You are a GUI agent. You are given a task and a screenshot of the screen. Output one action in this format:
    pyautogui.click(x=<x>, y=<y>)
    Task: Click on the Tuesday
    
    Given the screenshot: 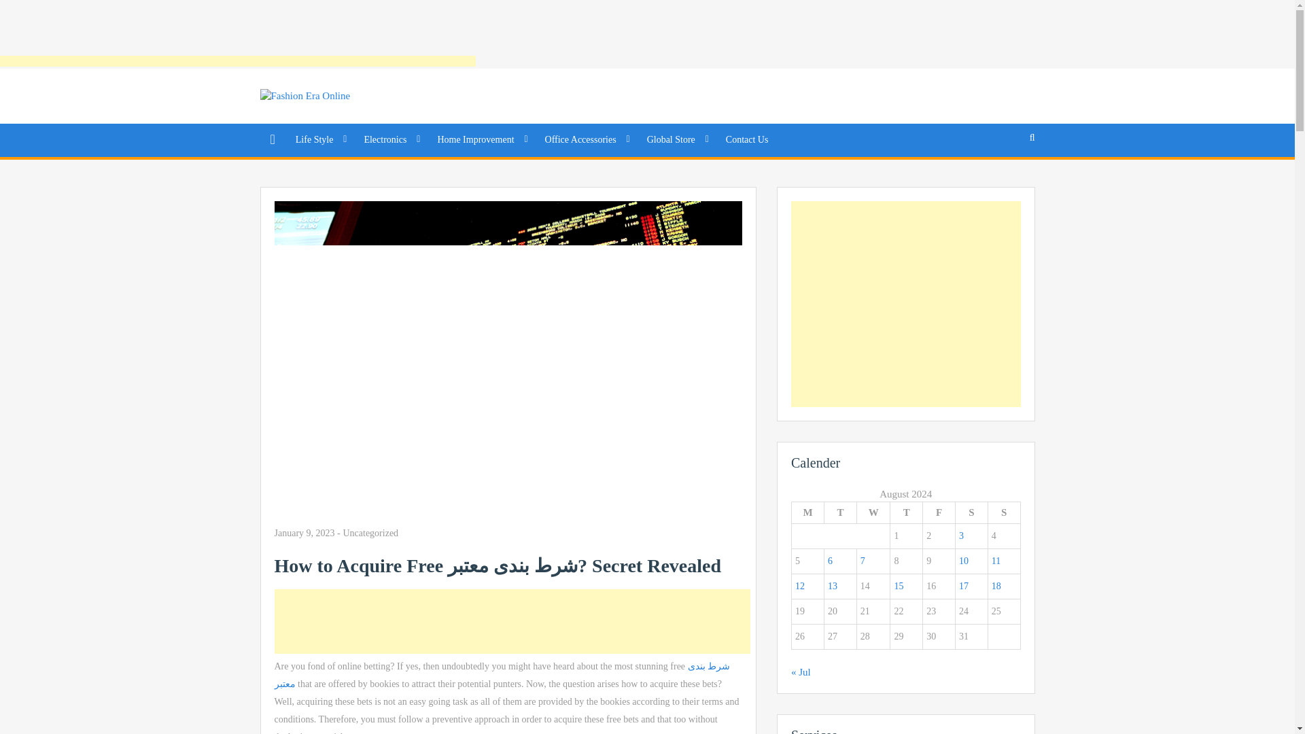 What is the action you would take?
    pyautogui.click(x=841, y=512)
    